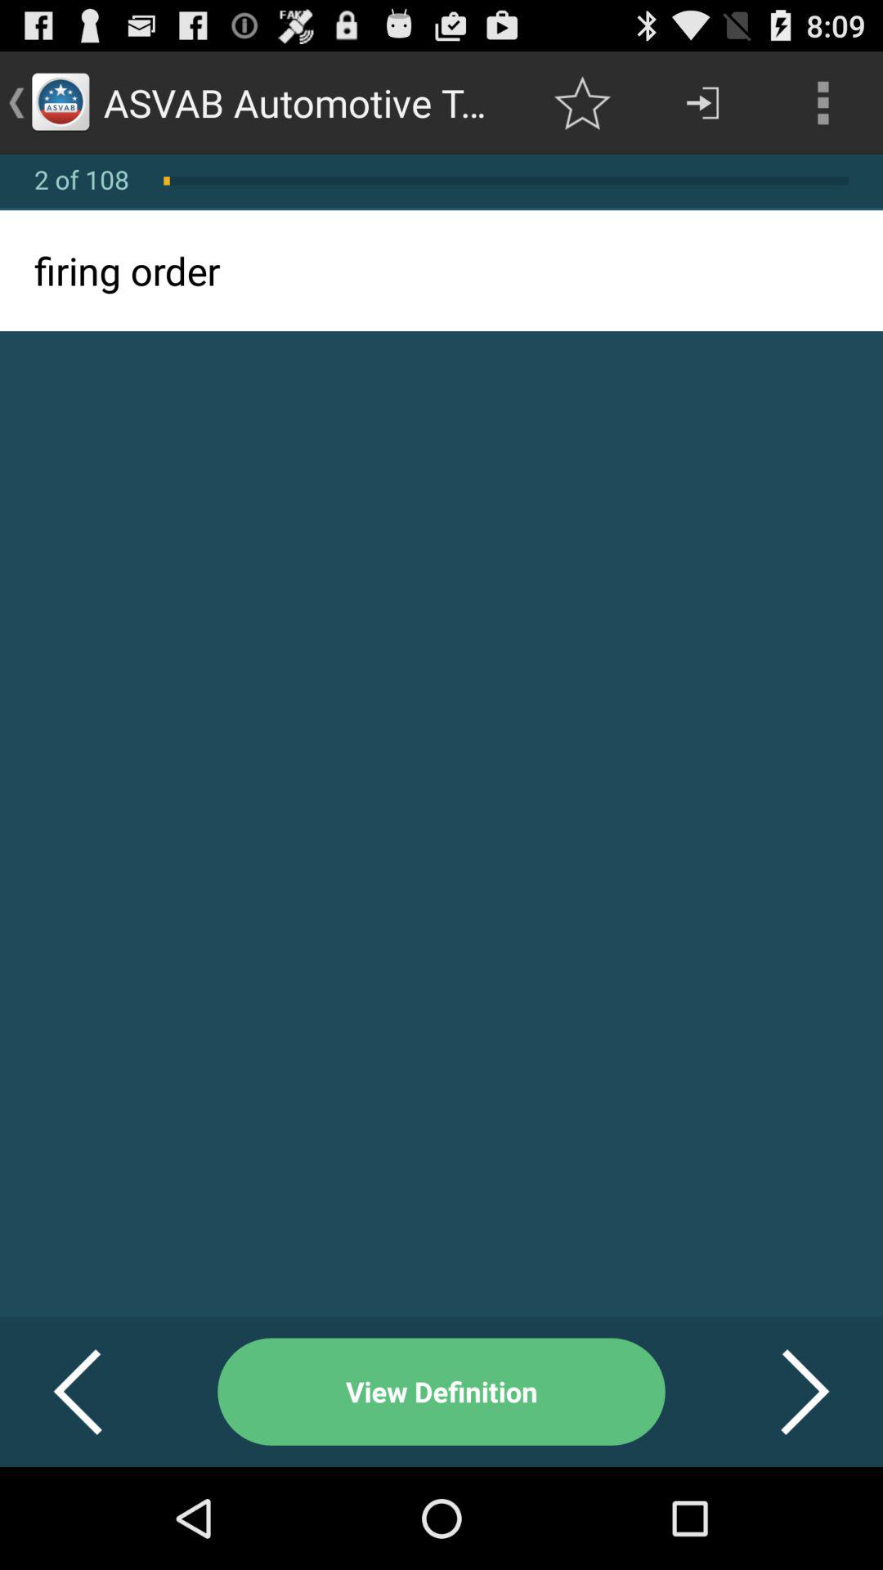 The height and width of the screenshot is (1570, 883). I want to click on scroll to view definition item, so click(441, 1392).